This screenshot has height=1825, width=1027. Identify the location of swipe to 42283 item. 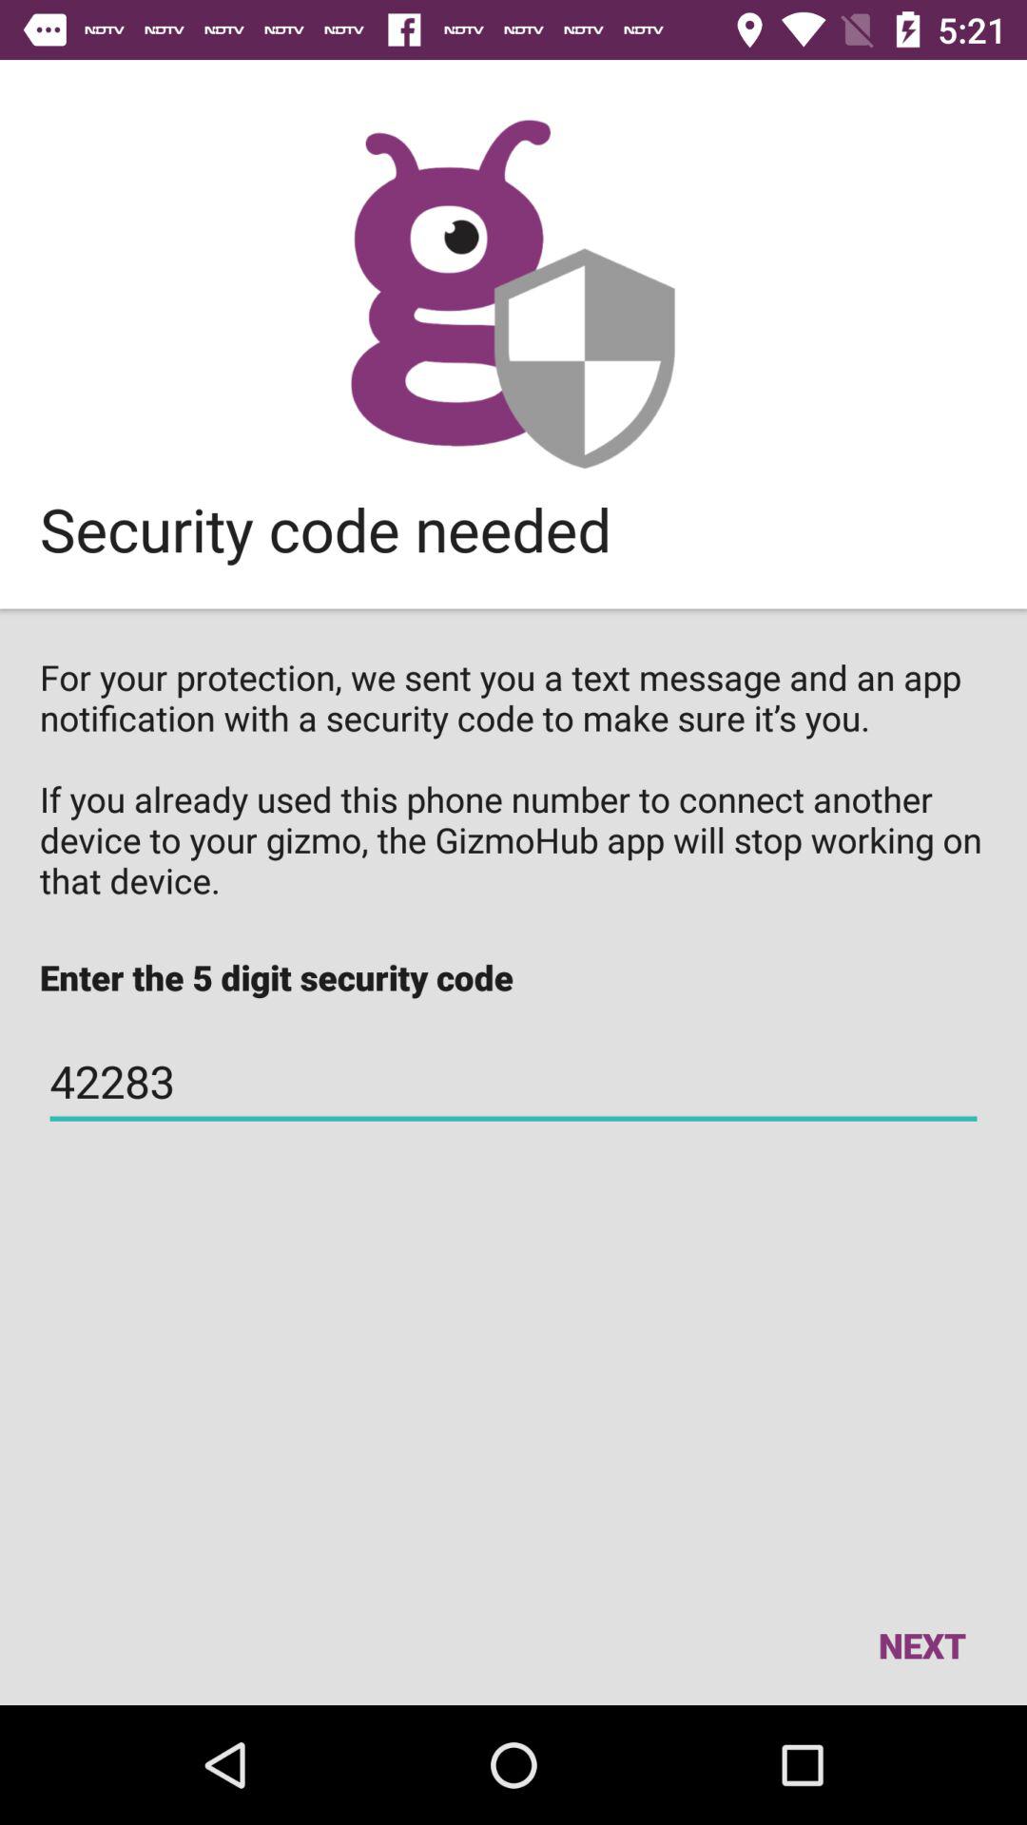
(513, 1082).